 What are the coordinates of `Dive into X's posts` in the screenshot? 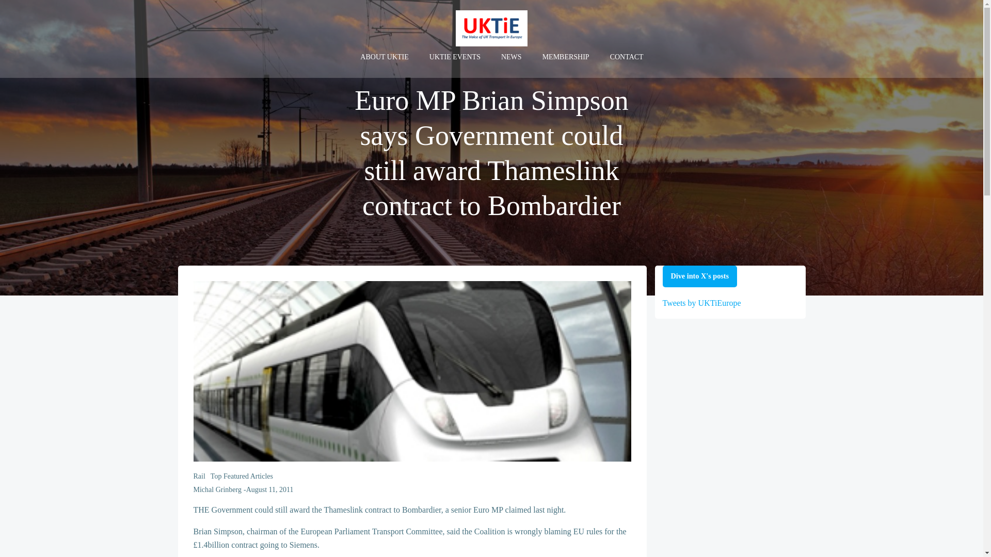 It's located at (700, 276).